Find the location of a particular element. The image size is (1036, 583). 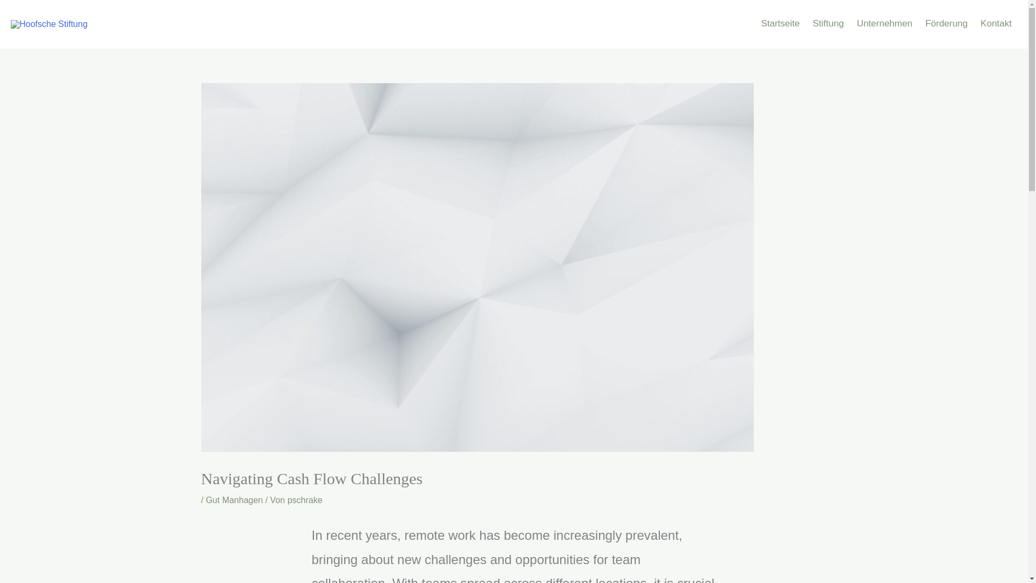

Stiftung is located at coordinates (827, 24).